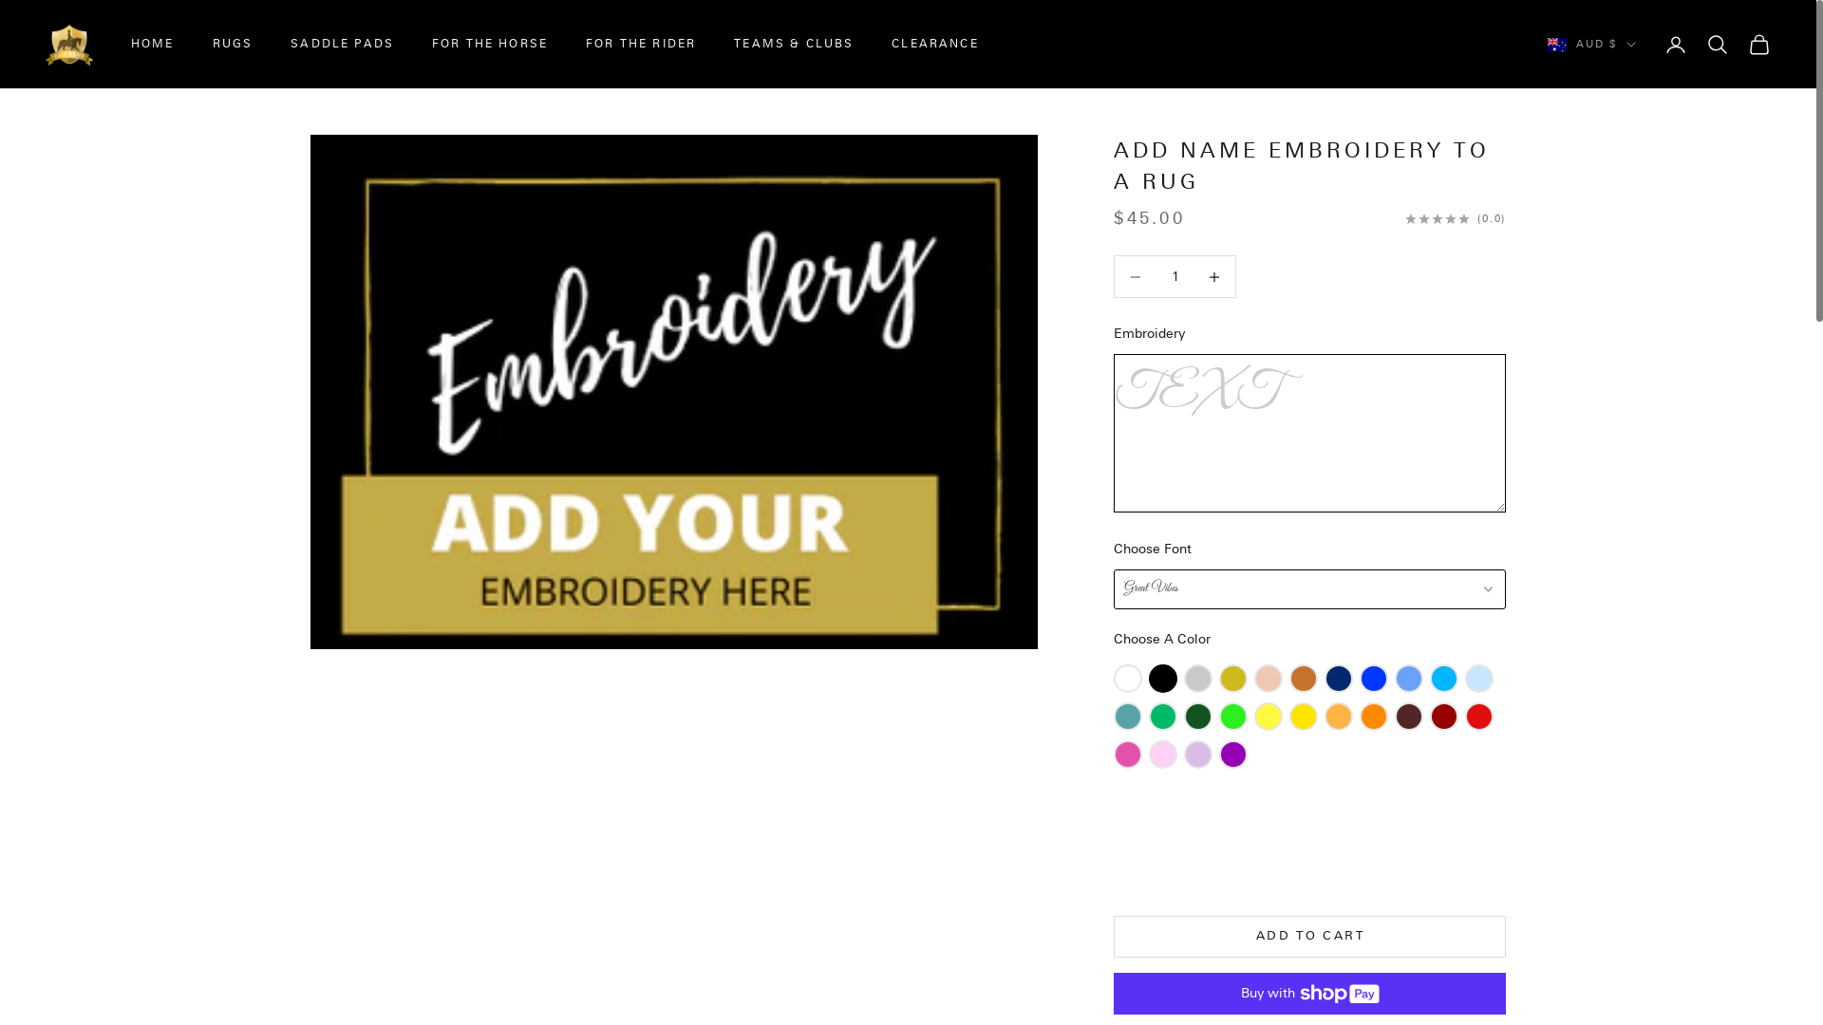 The height and width of the screenshot is (1025, 1823). I want to click on Decrease quantity, so click(1215, 277).